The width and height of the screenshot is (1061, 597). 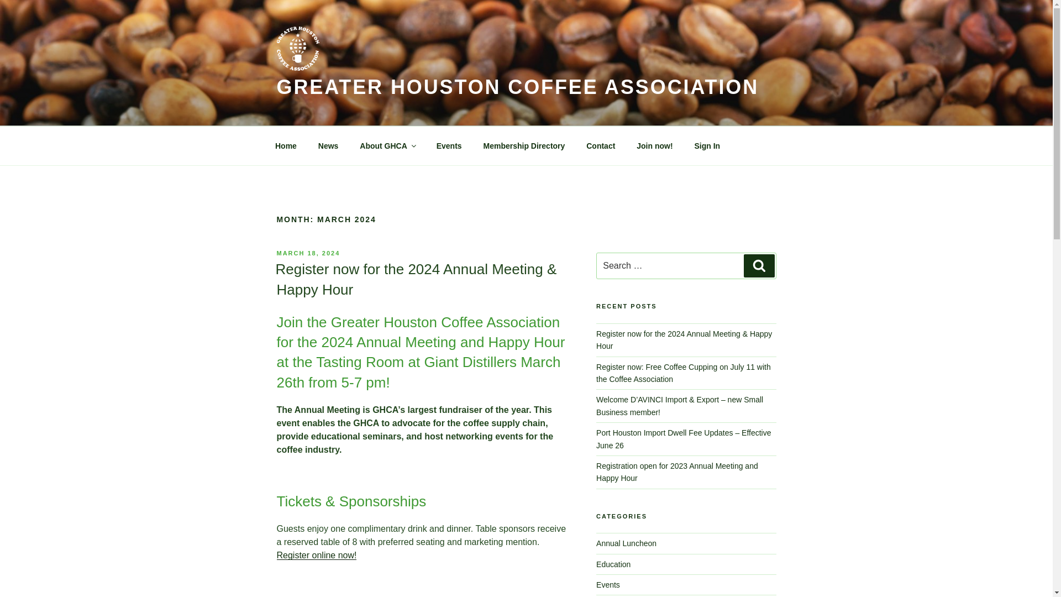 I want to click on News, so click(x=328, y=146).